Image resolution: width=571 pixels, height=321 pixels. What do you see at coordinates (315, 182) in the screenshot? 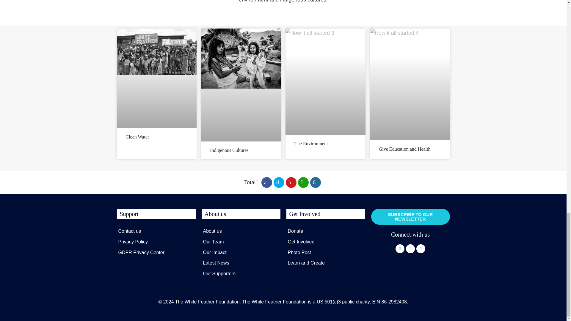
I see `Share on Share` at bounding box center [315, 182].